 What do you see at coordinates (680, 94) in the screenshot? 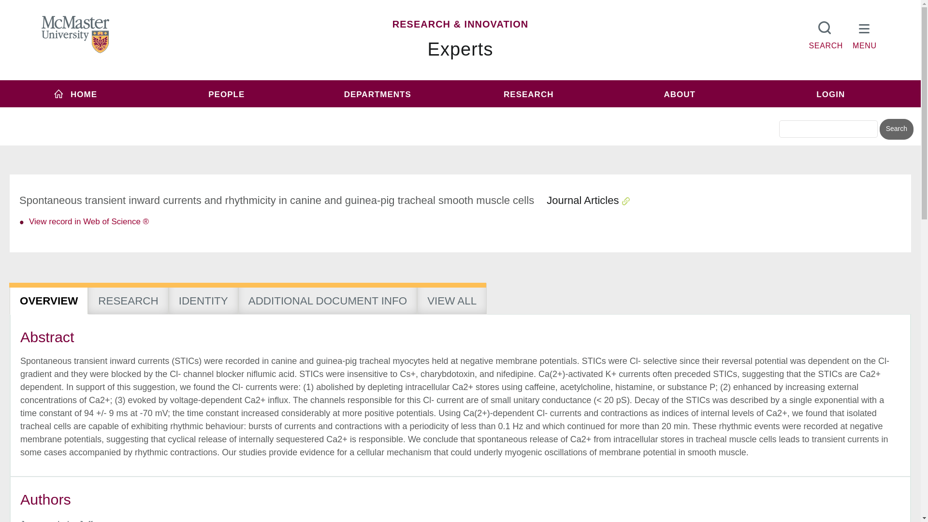
I see `About menu item` at bounding box center [680, 94].